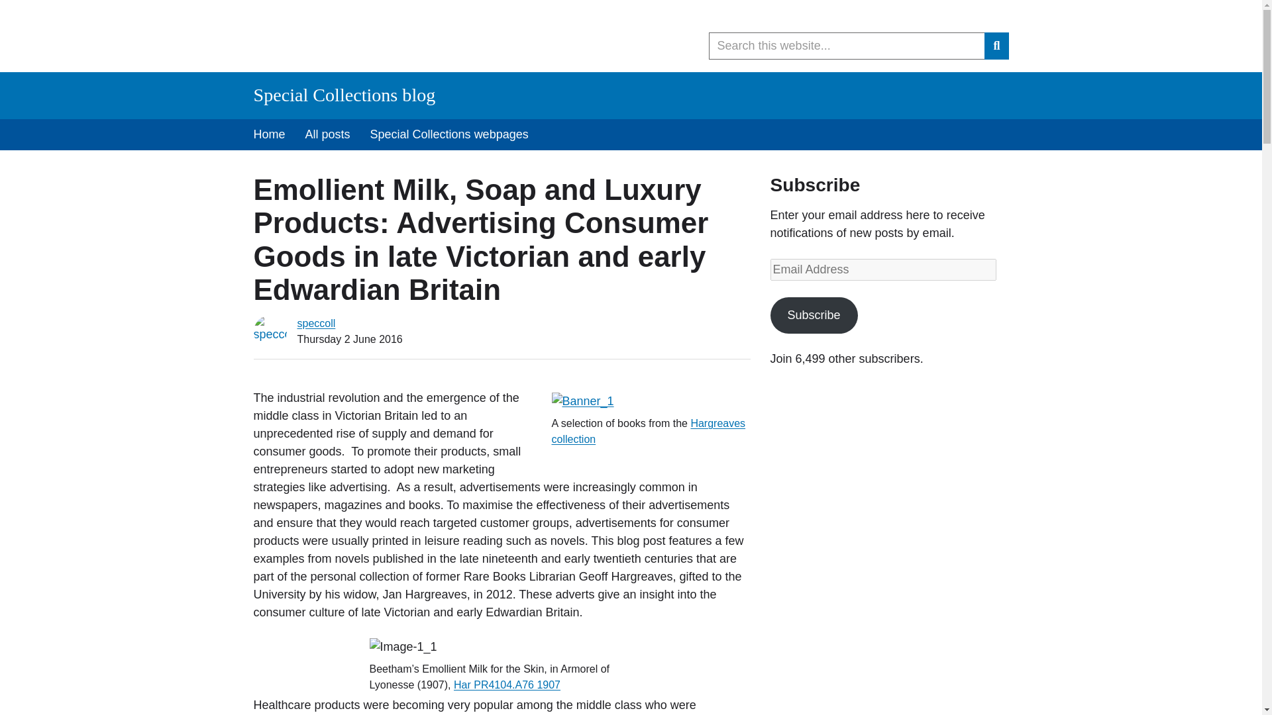 The image size is (1272, 715). I want to click on Subscribe, so click(814, 315).